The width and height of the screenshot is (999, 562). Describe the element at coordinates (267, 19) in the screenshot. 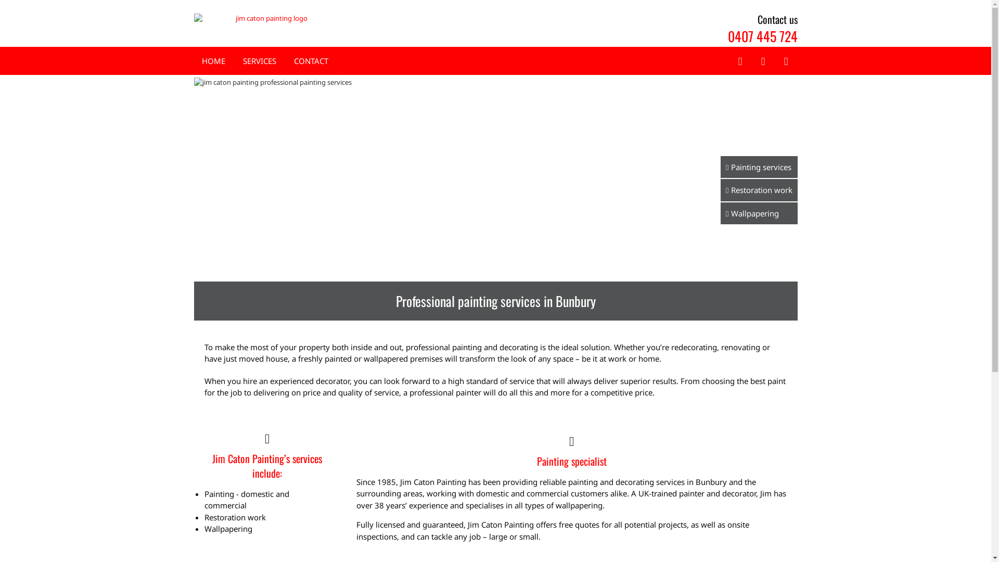

I see `jim caton painting logo` at that location.